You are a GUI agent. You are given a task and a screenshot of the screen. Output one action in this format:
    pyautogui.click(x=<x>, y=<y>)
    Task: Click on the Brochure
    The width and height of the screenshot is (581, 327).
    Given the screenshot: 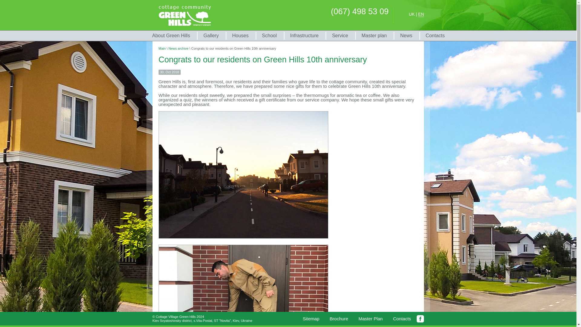 What is the action you would take?
    pyautogui.click(x=339, y=319)
    